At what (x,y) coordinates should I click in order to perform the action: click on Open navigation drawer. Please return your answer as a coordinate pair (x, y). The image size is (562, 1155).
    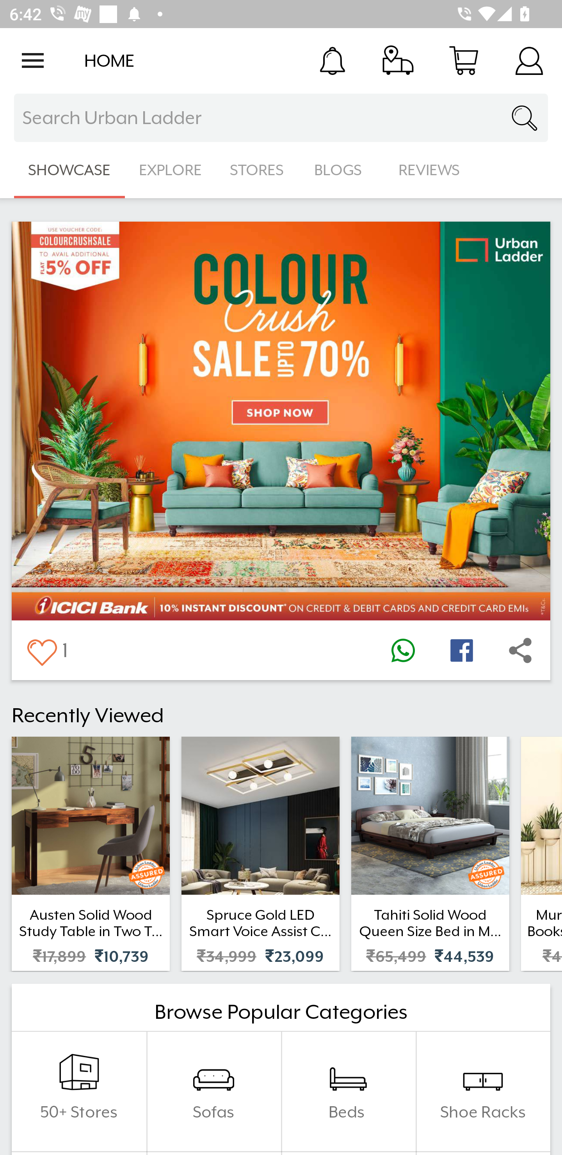
    Looking at the image, I should click on (33, 60).